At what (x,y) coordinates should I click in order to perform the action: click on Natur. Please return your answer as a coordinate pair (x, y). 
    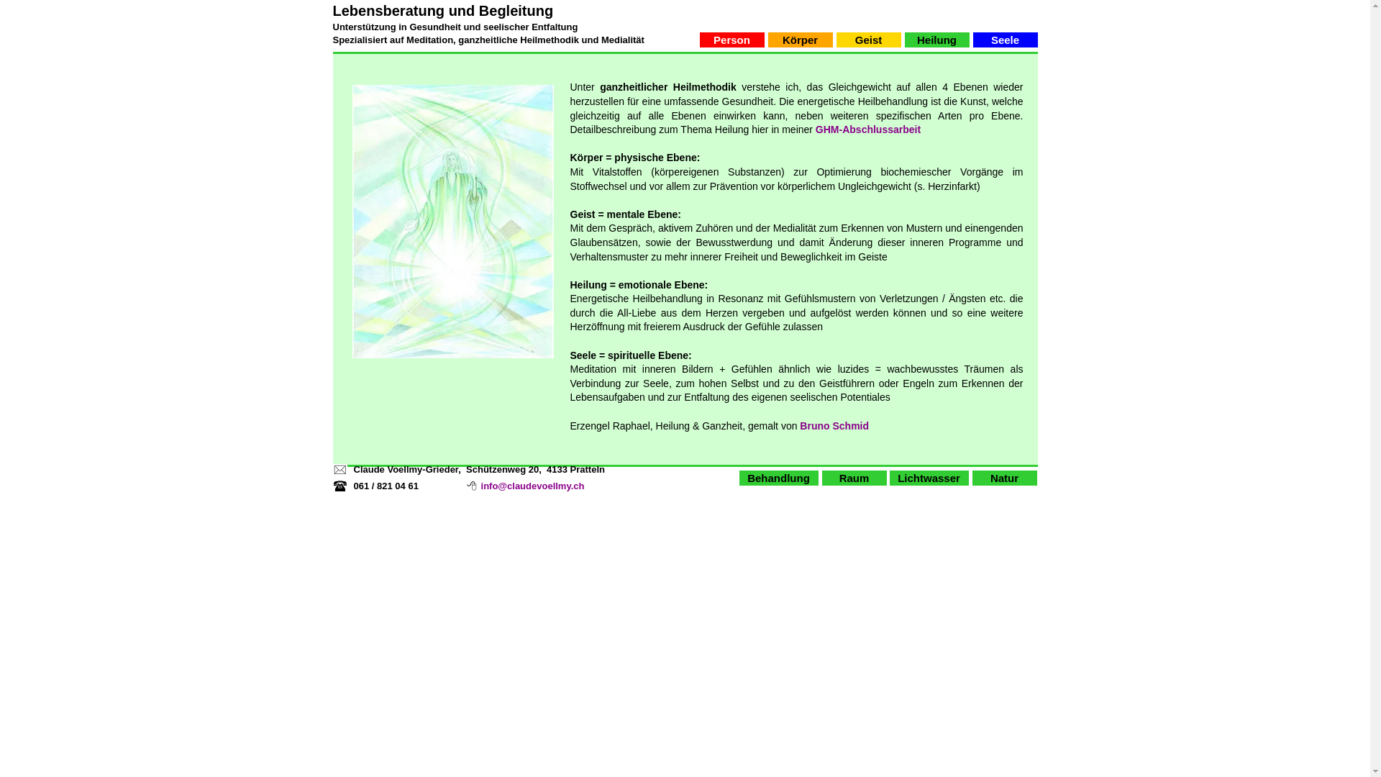
    Looking at the image, I should click on (1005, 478).